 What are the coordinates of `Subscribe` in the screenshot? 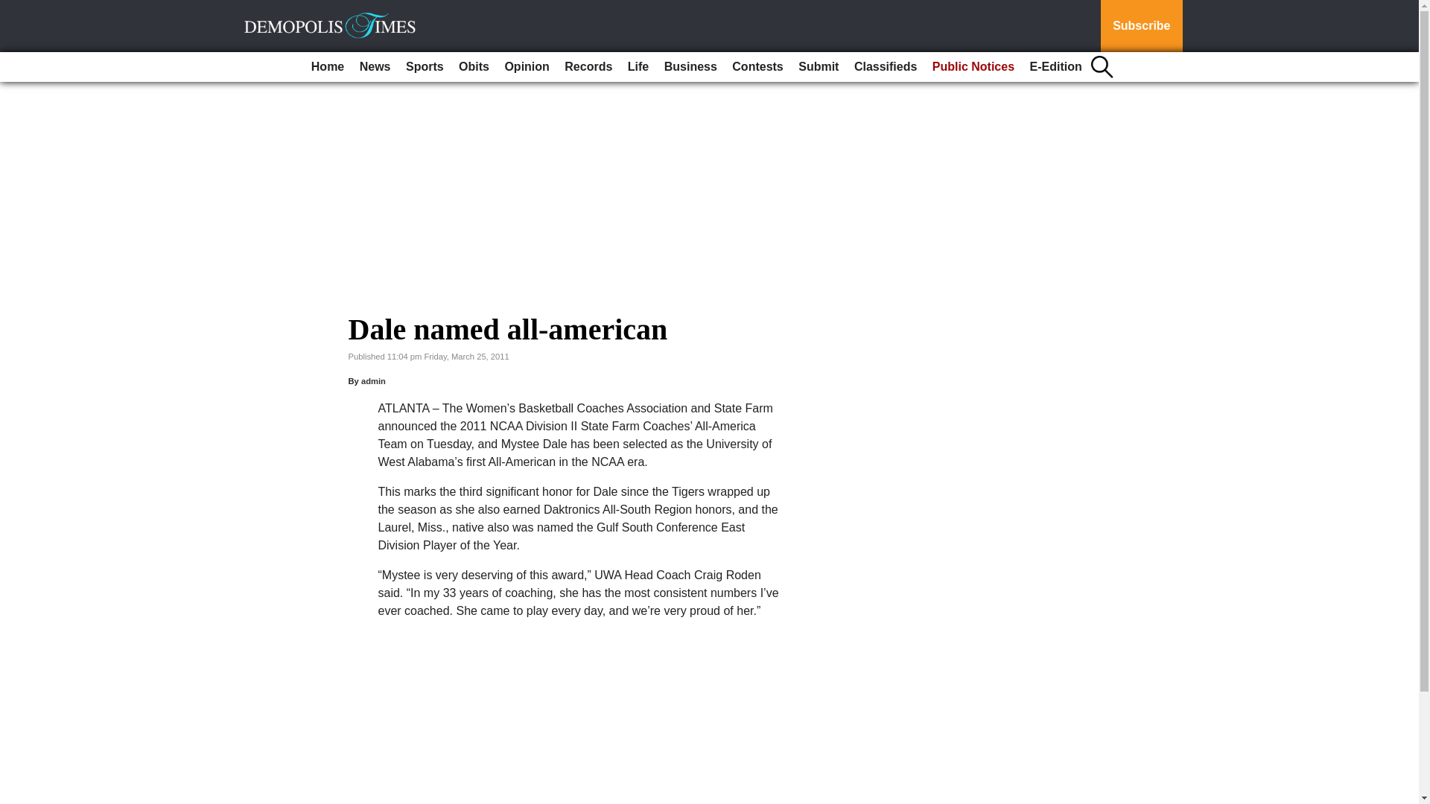 It's located at (1141, 26).